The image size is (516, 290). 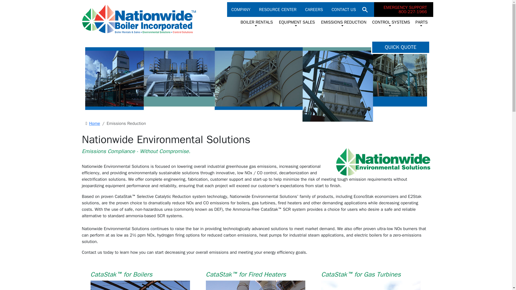 I want to click on EQUIPMENT SALES, so click(x=243, y=10).